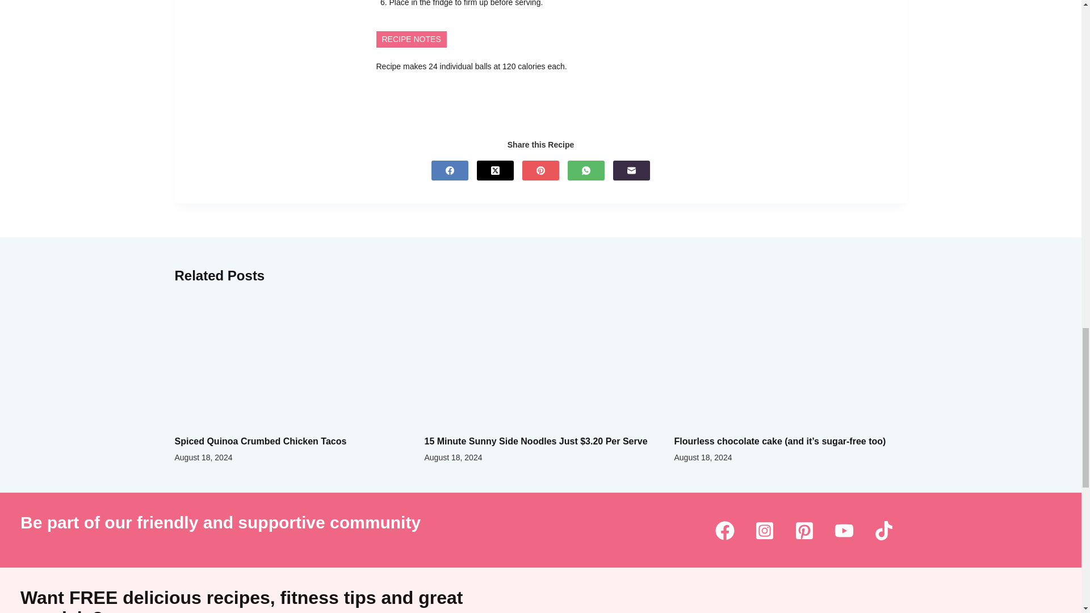 This screenshot has width=1090, height=613. What do you see at coordinates (764, 531) in the screenshot?
I see `Instagram` at bounding box center [764, 531].